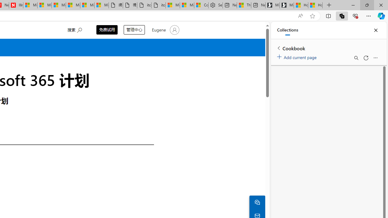 The width and height of the screenshot is (388, 218). Describe the element at coordinates (201, 5) in the screenshot. I see `Consumer Health Data Privacy Policy` at that location.